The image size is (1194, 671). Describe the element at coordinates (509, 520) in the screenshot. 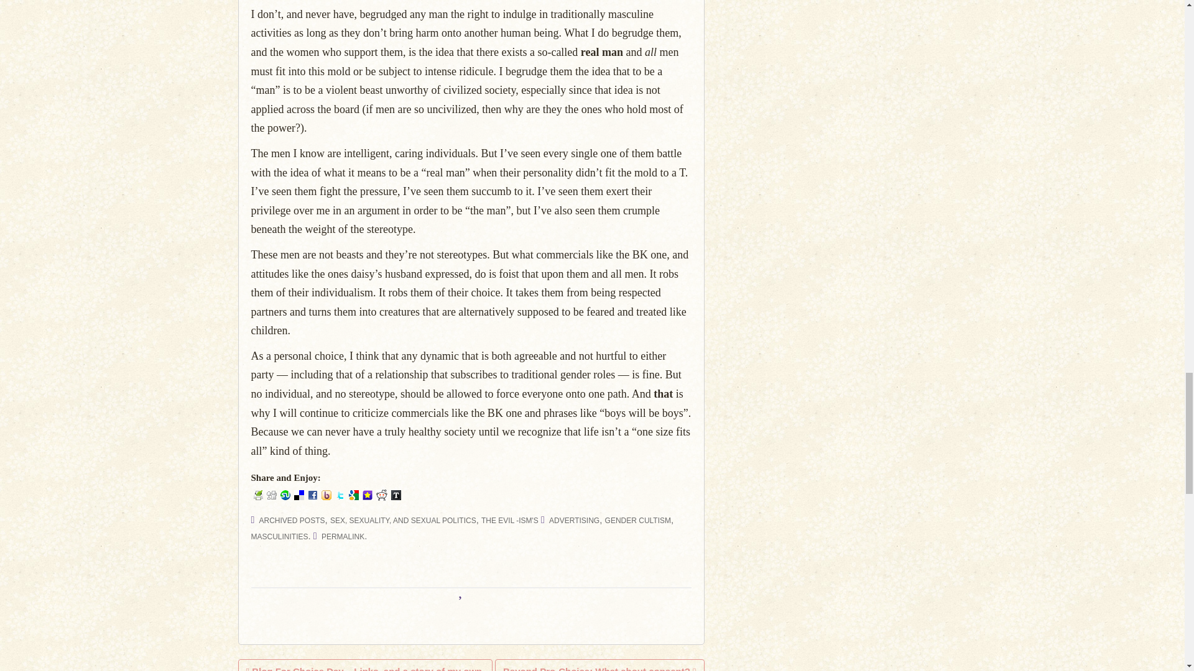

I see `THE EVIL -ISM'S` at that location.